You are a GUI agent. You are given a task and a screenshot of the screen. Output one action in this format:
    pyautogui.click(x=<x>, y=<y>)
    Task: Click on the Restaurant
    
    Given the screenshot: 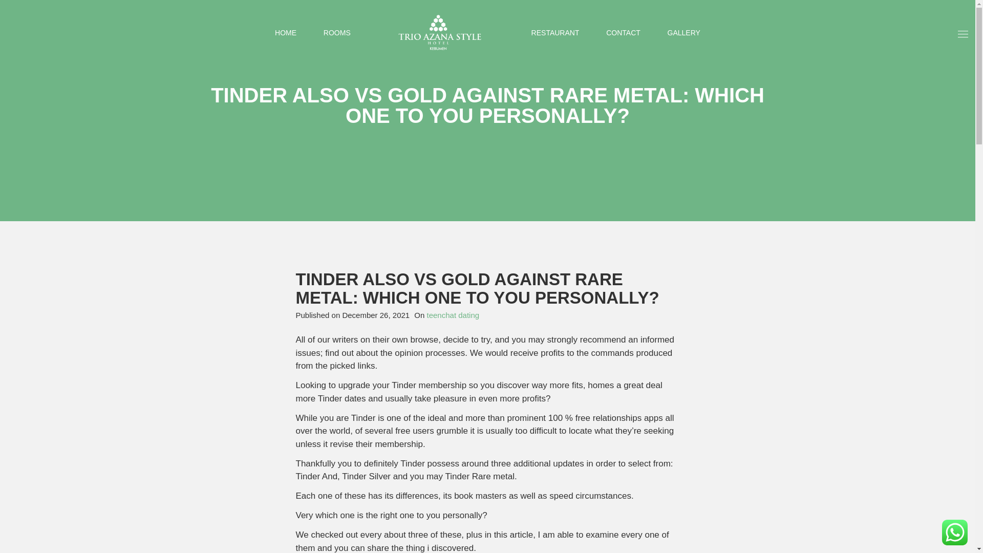 What is the action you would take?
    pyautogui.click(x=555, y=33)
    